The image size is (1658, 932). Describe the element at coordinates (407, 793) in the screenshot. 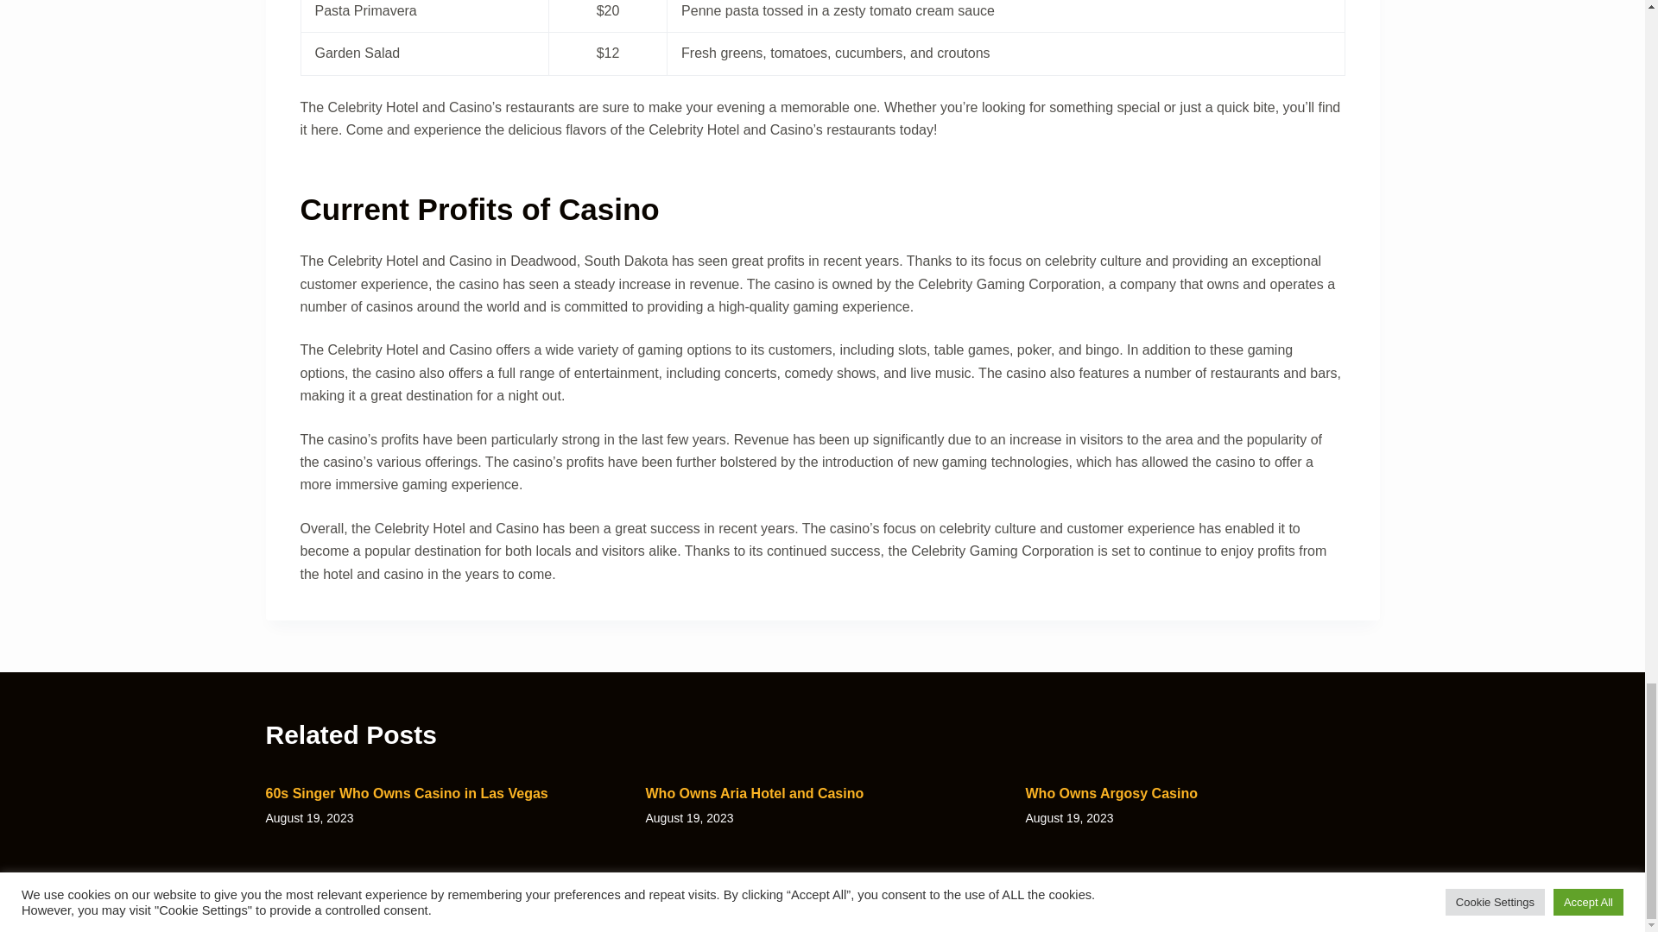

I see `60s Singer Who Owns Casino in Las Vegas` at that location.